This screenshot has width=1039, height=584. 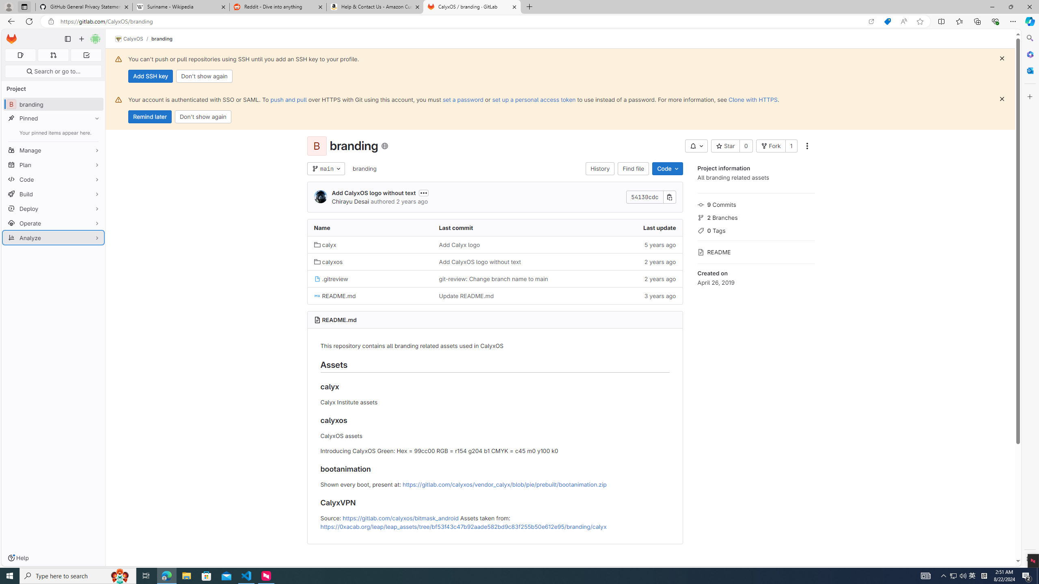 What do you see at coordinates (756, 217) in the screenshot?
I see `2 Branches` at bounding box center [756, 217].